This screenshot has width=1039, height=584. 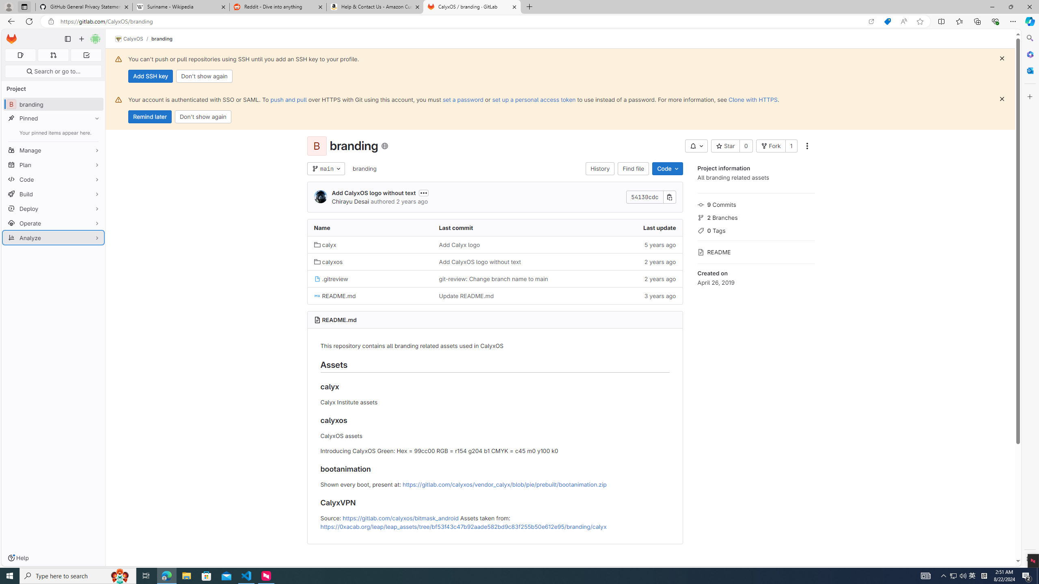 What do you see at coordinates (756, 217) in the screenshot?
I see `2 Branches` at bounding box center [756, 217].